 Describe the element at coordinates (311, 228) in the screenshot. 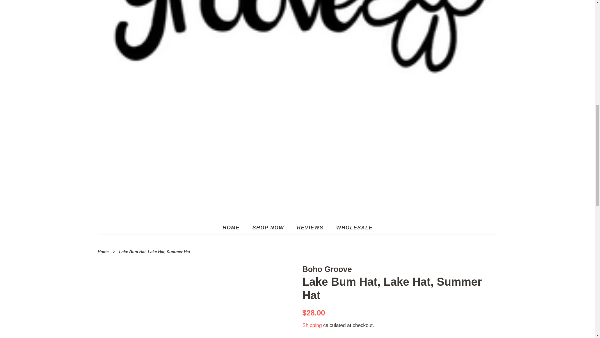

I see `REVIEWS` at that location.